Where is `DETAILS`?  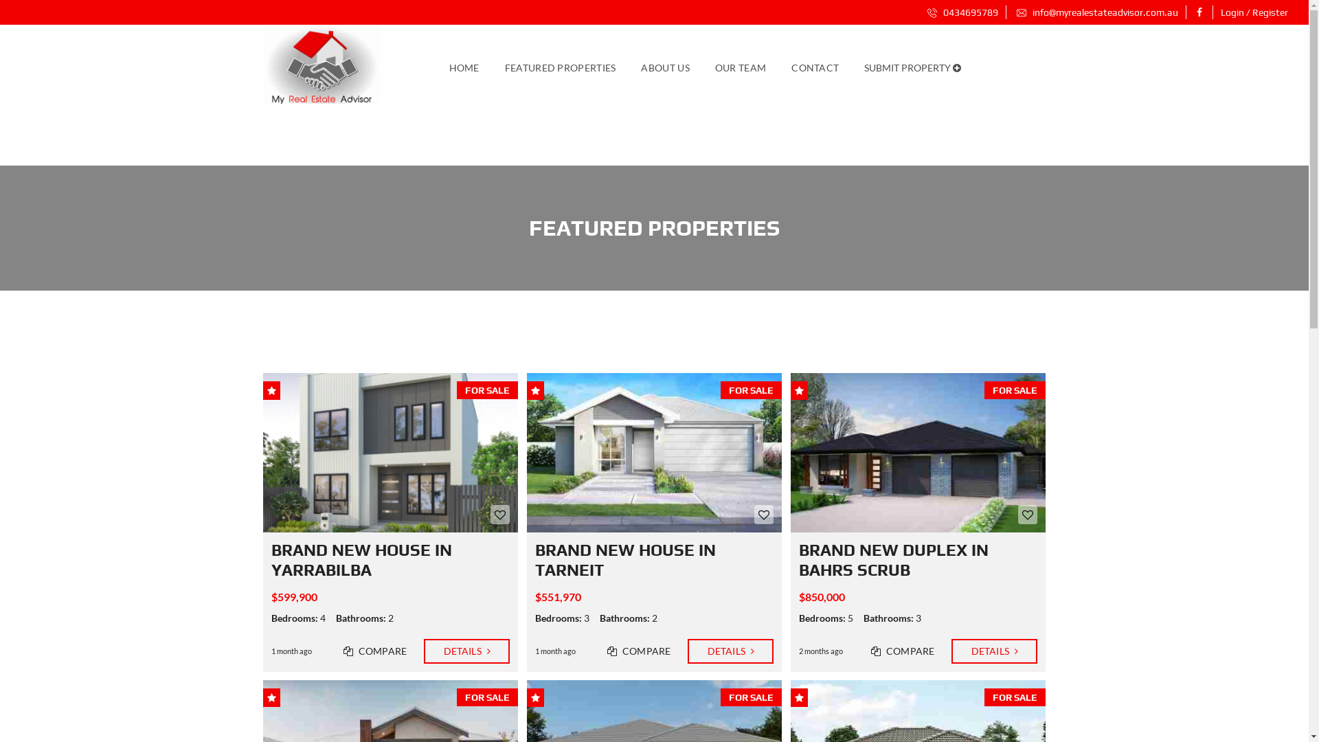
DETAILS is located at coordinates (995, 651).